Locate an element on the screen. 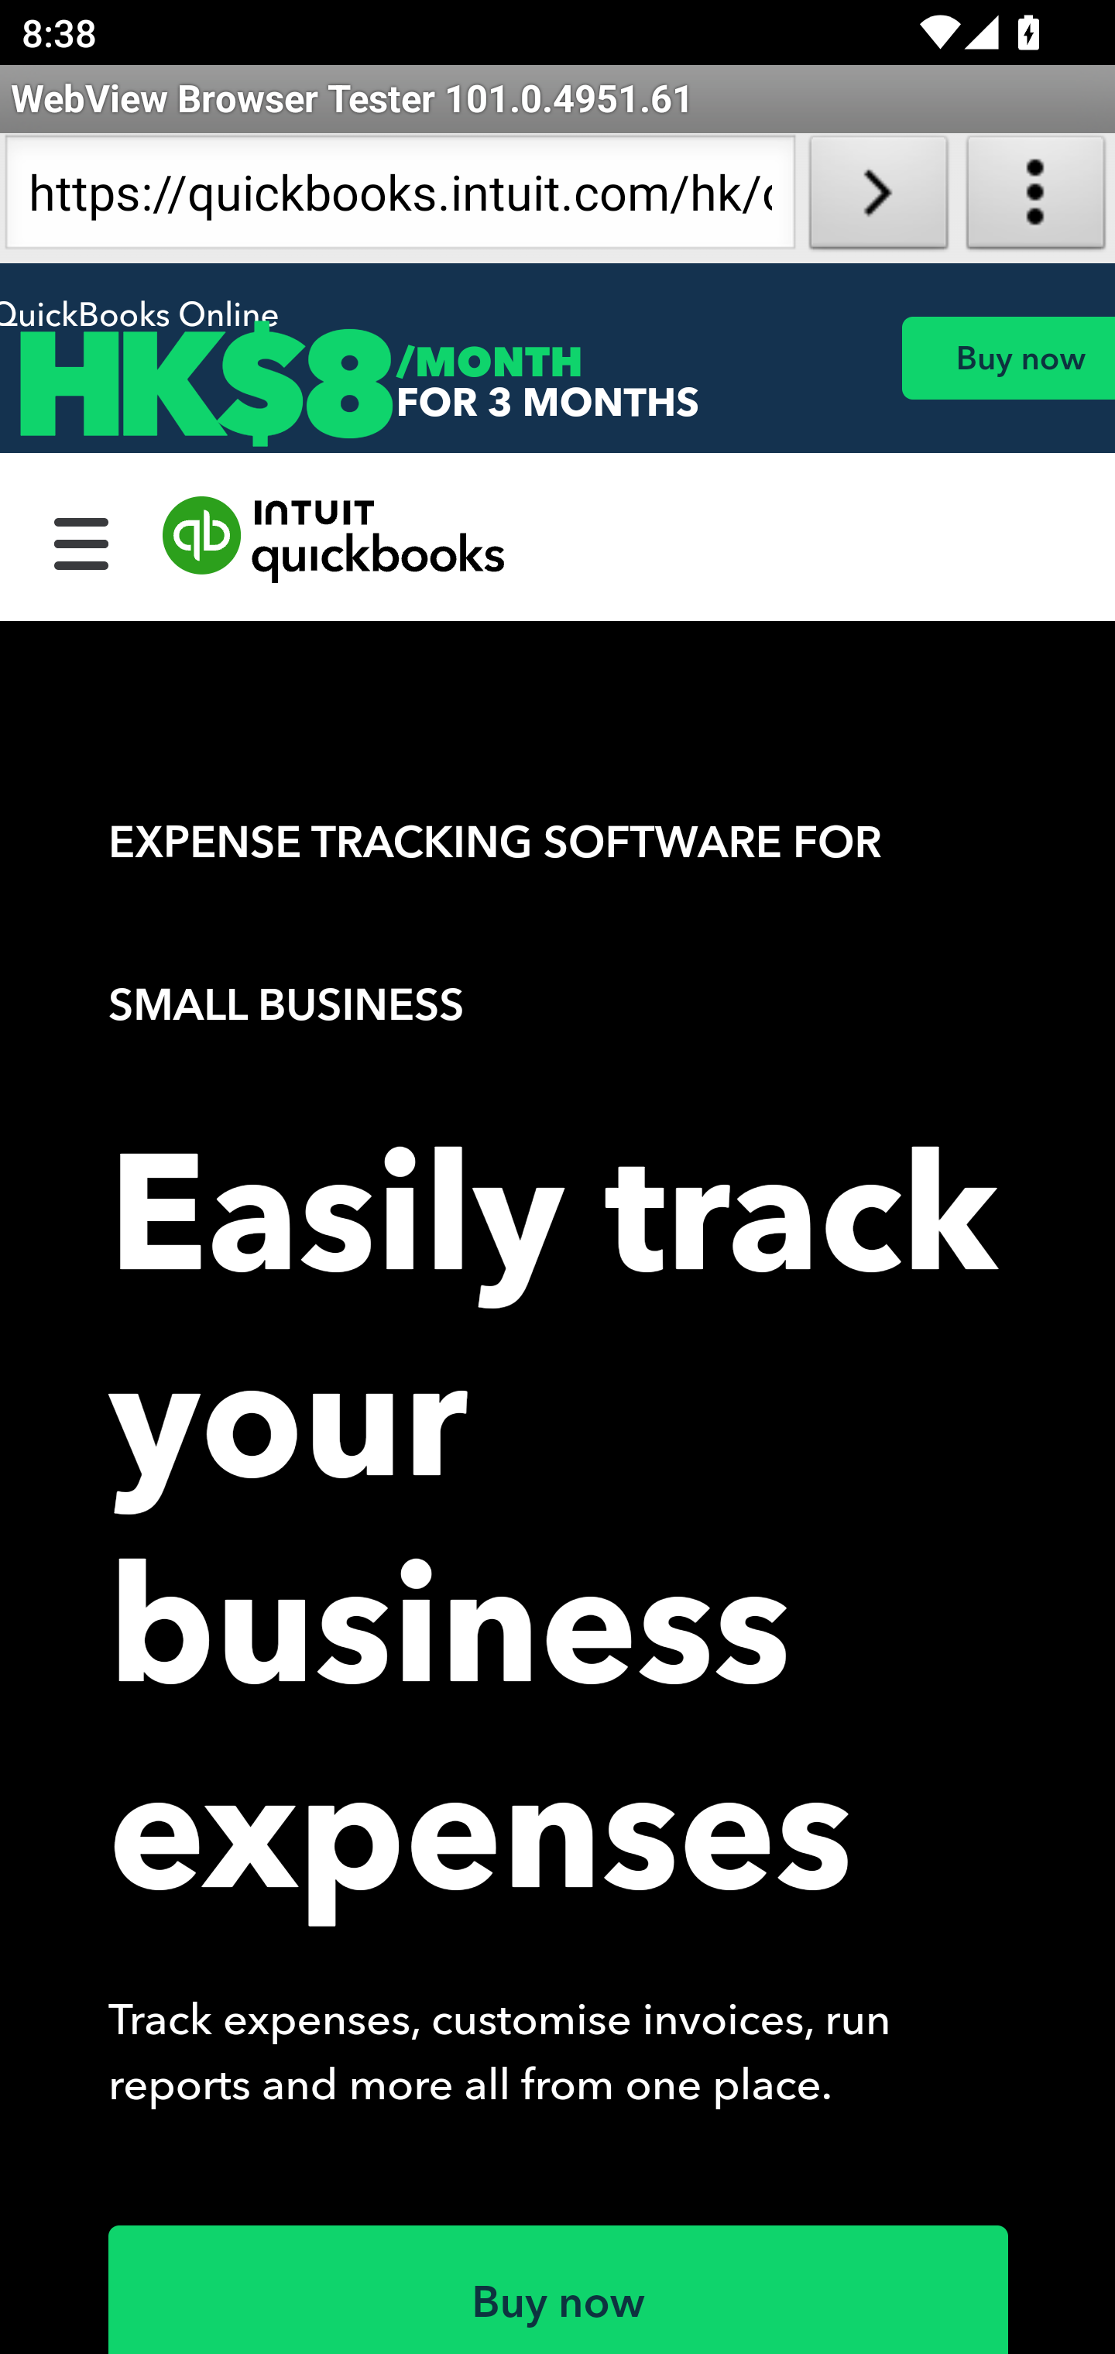 This screenshot has height=2354, width=1115. quickbooks-mobile-burger is located at coordinates (82, 540).